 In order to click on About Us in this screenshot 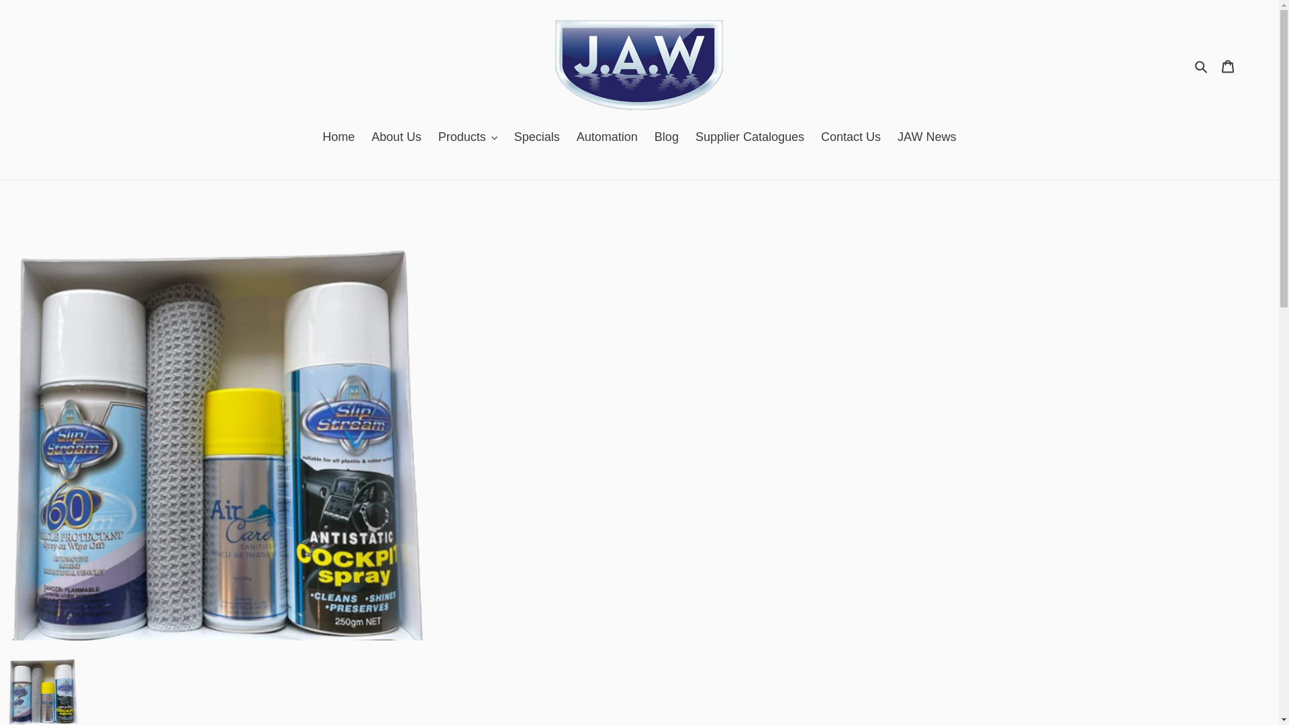, I will do `click(396, 138)`.